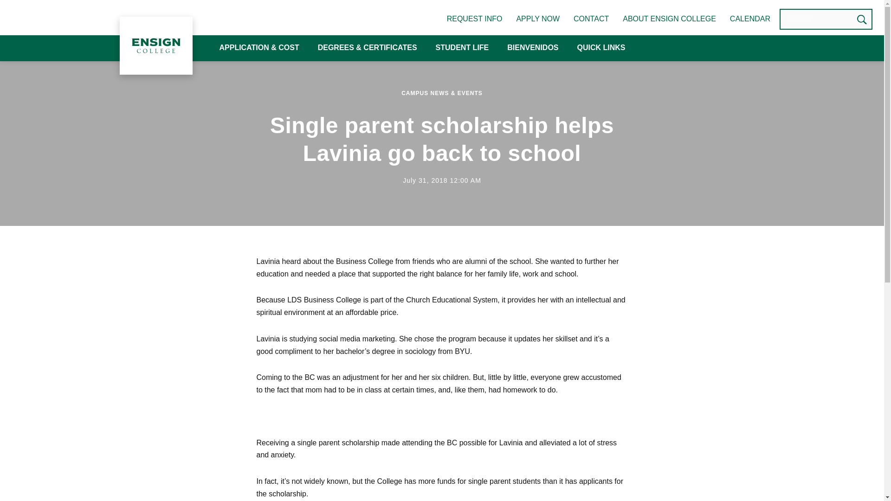  Describe the element at coordinates (474, 19) in the screenshot. I see `REQUEST INFO` at that location.